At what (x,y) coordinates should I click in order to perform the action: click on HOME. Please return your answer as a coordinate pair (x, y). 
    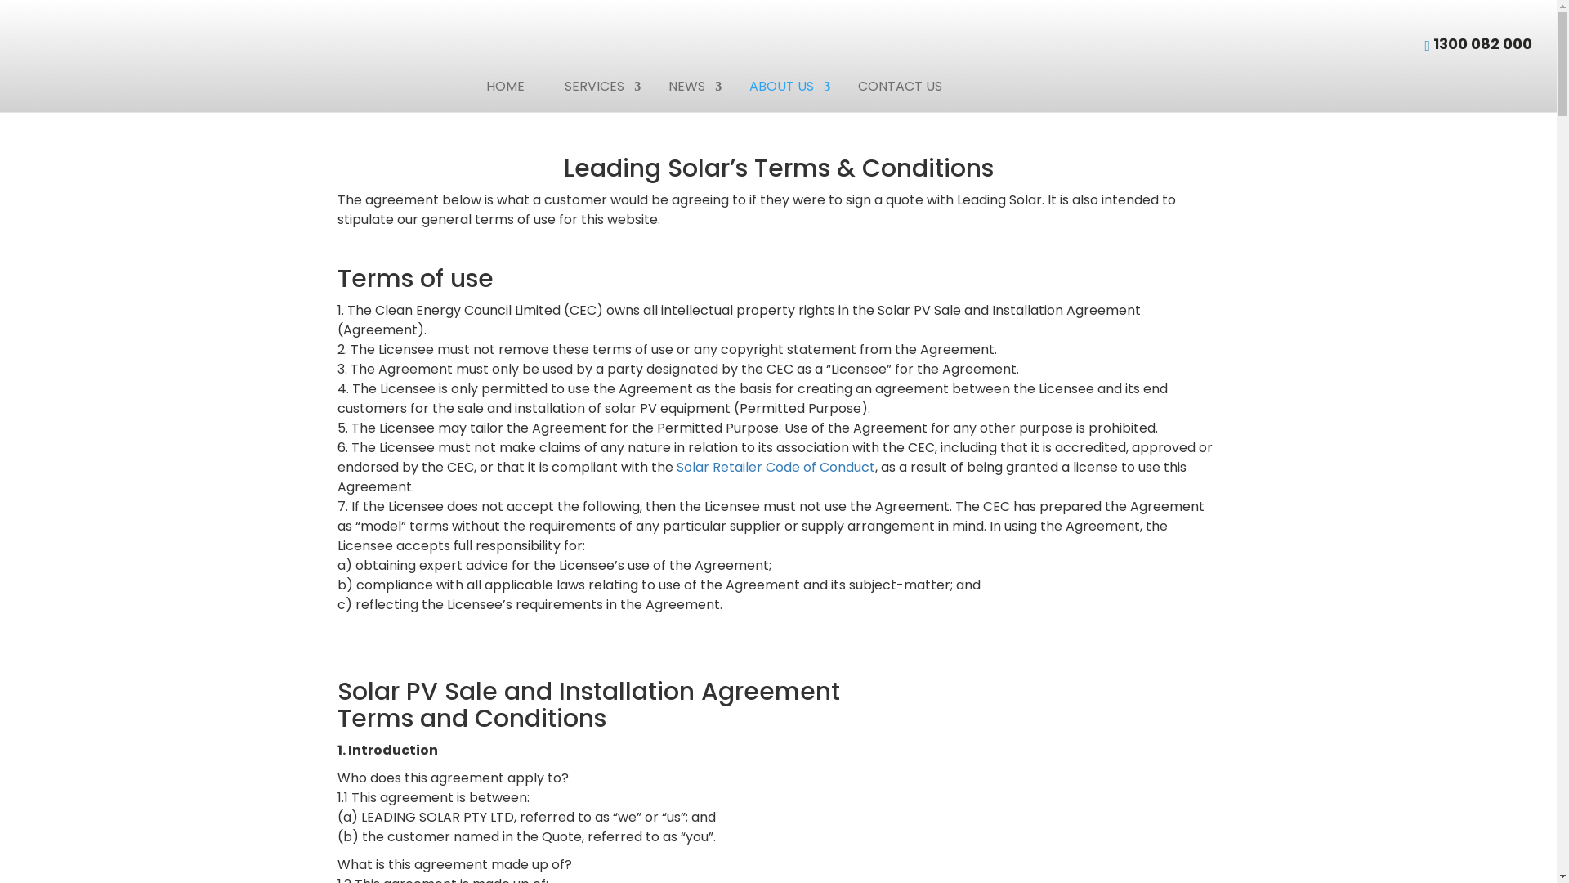
    Looking at the image, I should click on (505, 87).